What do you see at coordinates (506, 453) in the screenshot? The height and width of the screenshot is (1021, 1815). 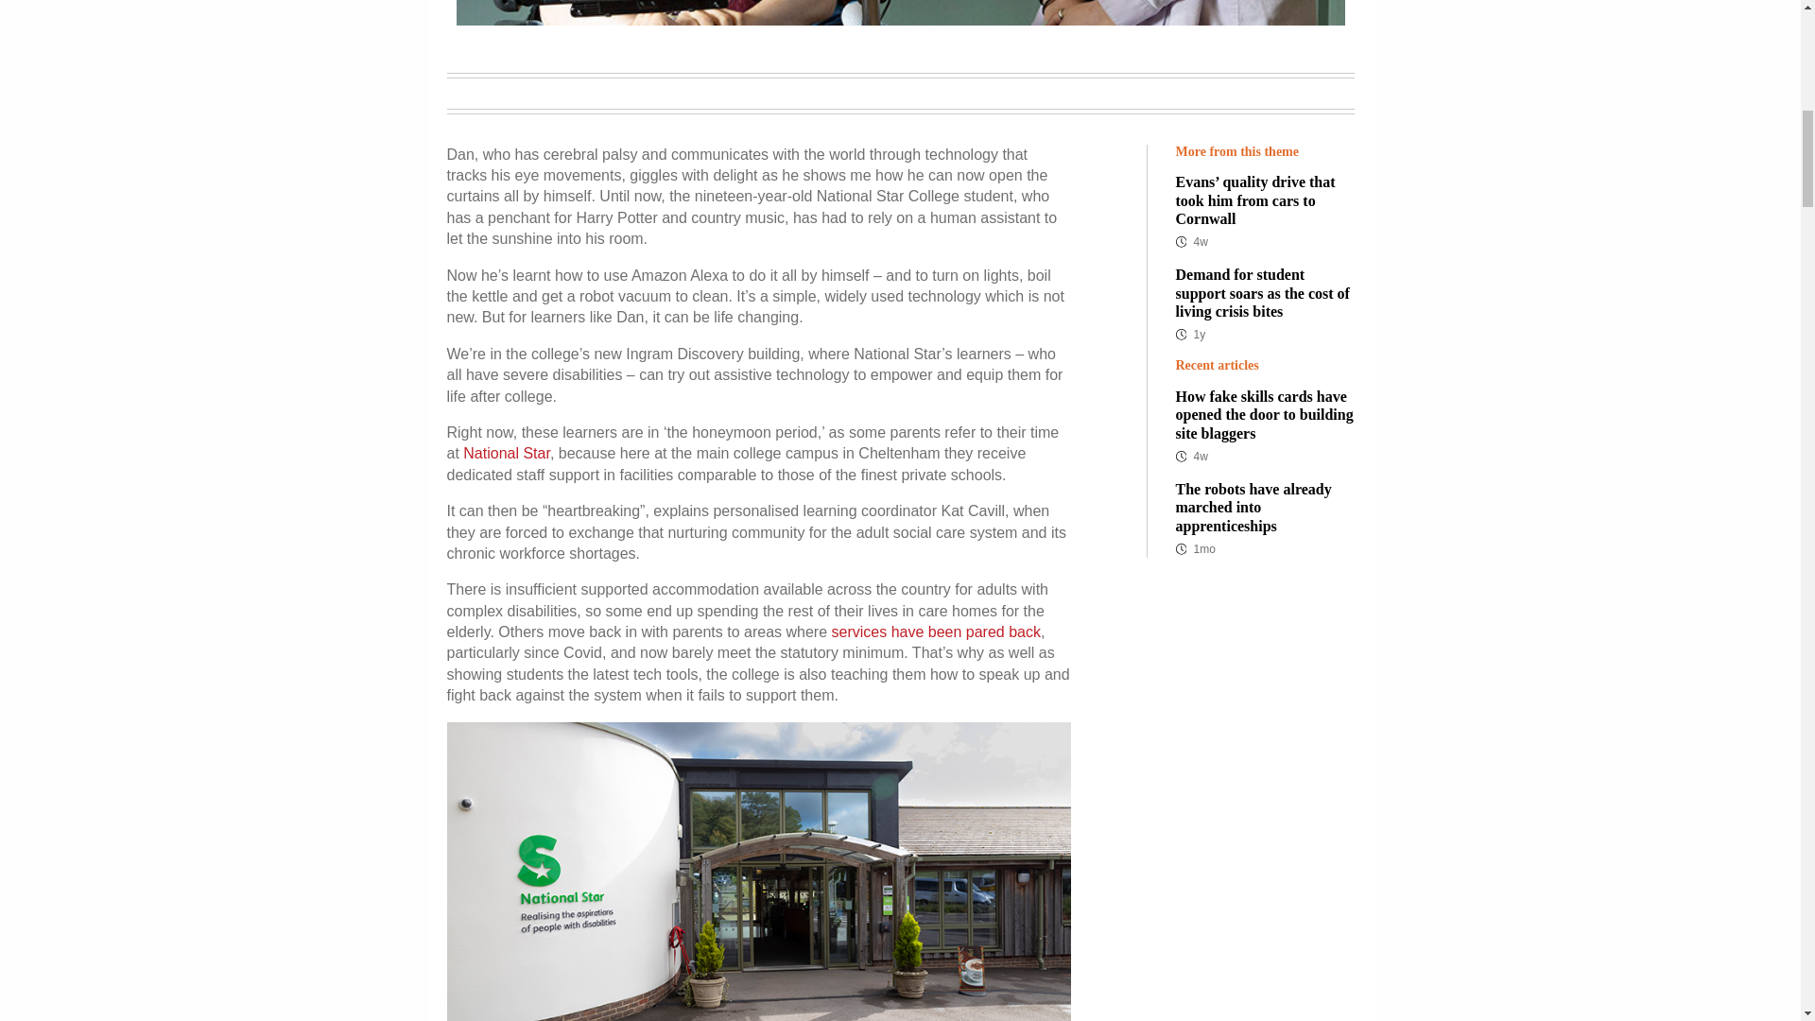 I see `National Star` at bounding box center [506, 453].